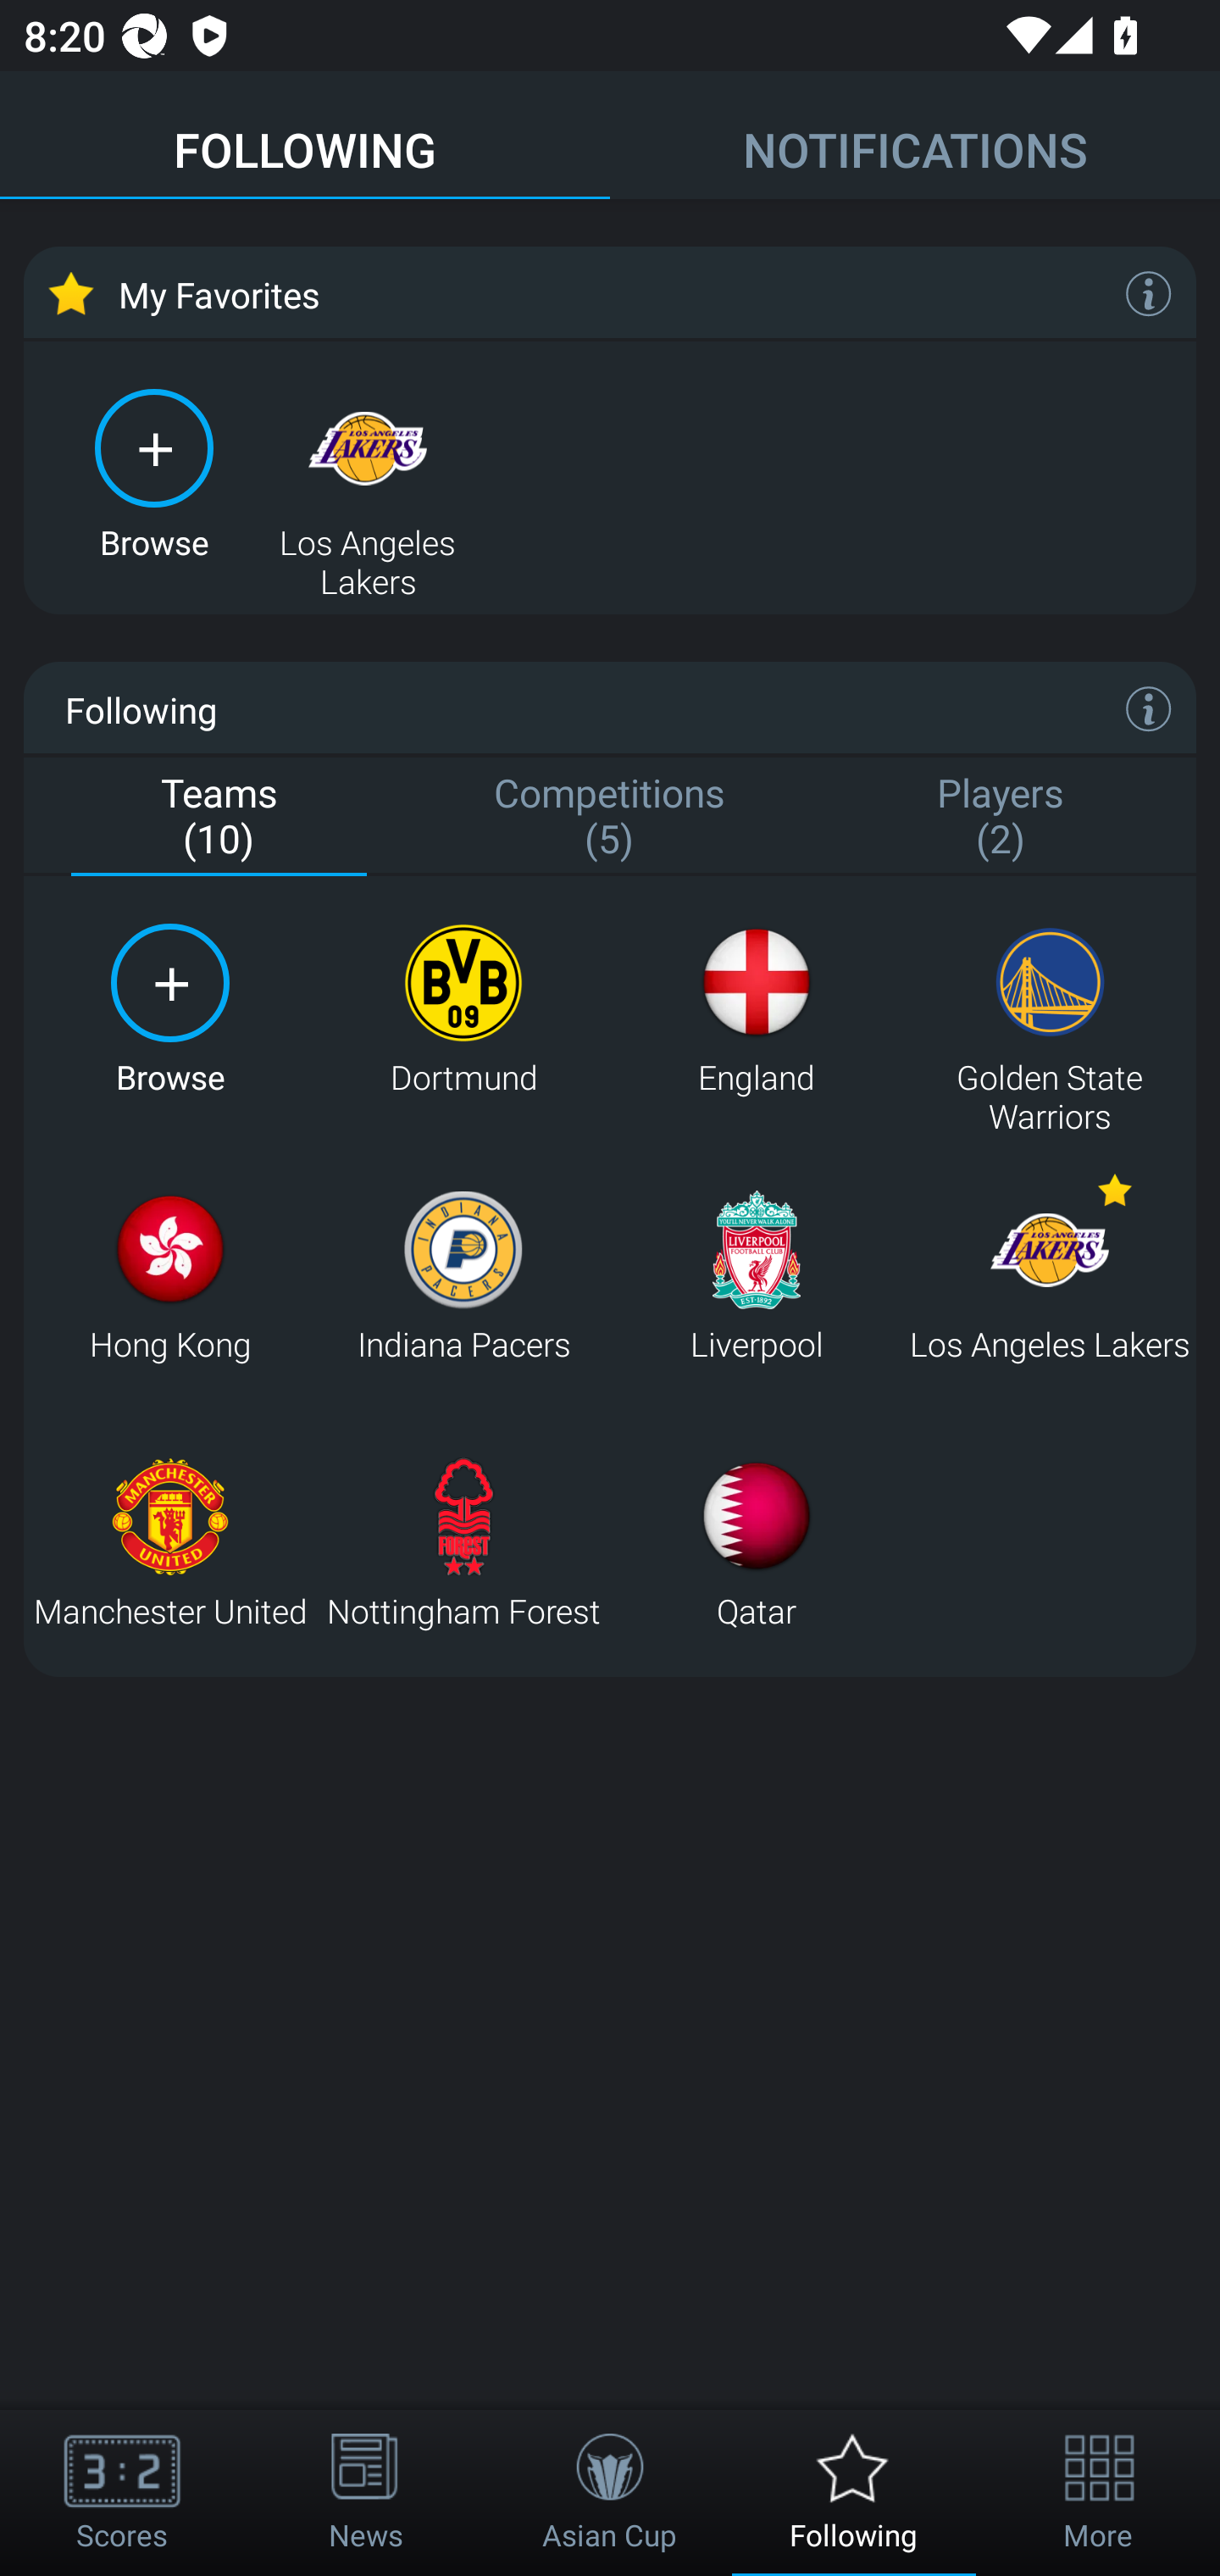 This screenshot has height=2576, width=1220. I want to click on Browse, so click(169, 1009).